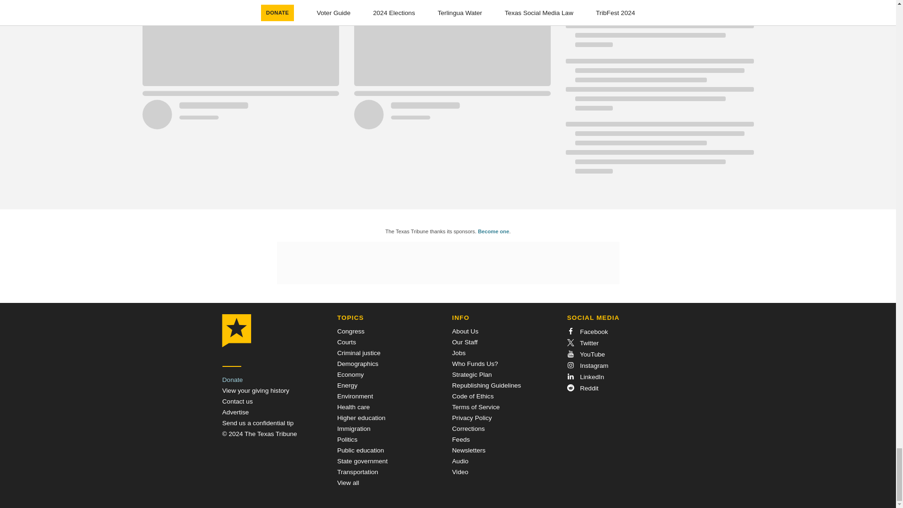  What do you see at coordinates (587, 331) in the screenshot?
I see `Facebook` at bounding box center [587, 331].